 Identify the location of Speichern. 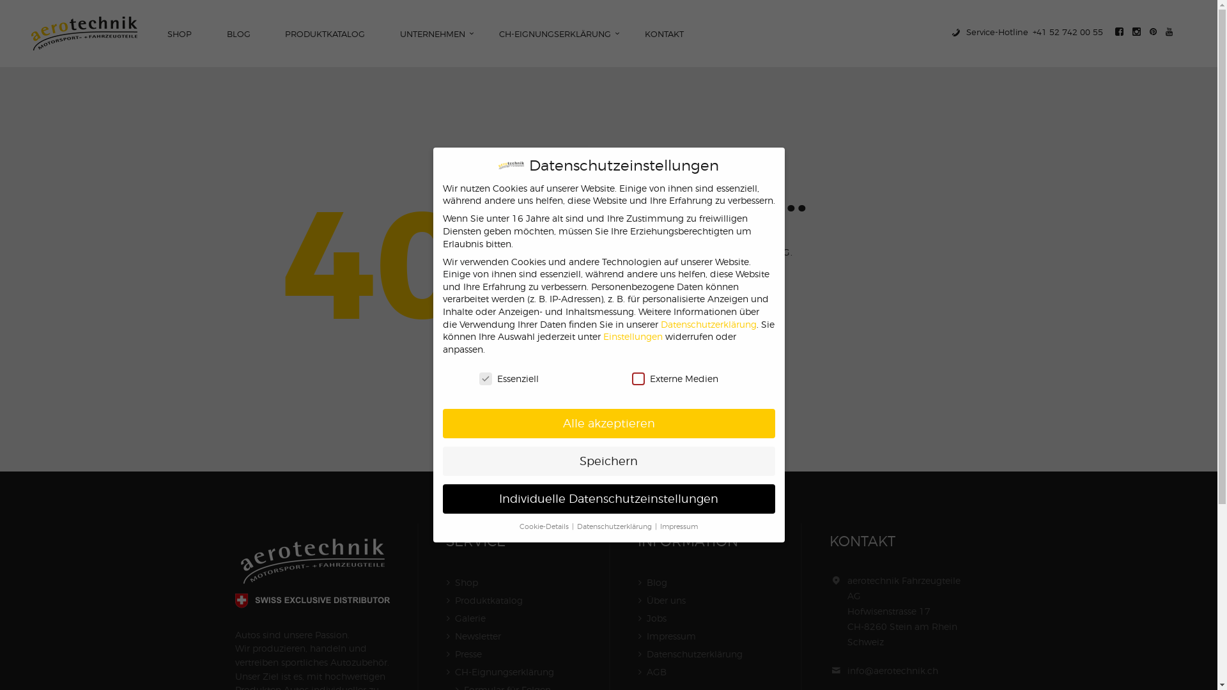
(608, 461).